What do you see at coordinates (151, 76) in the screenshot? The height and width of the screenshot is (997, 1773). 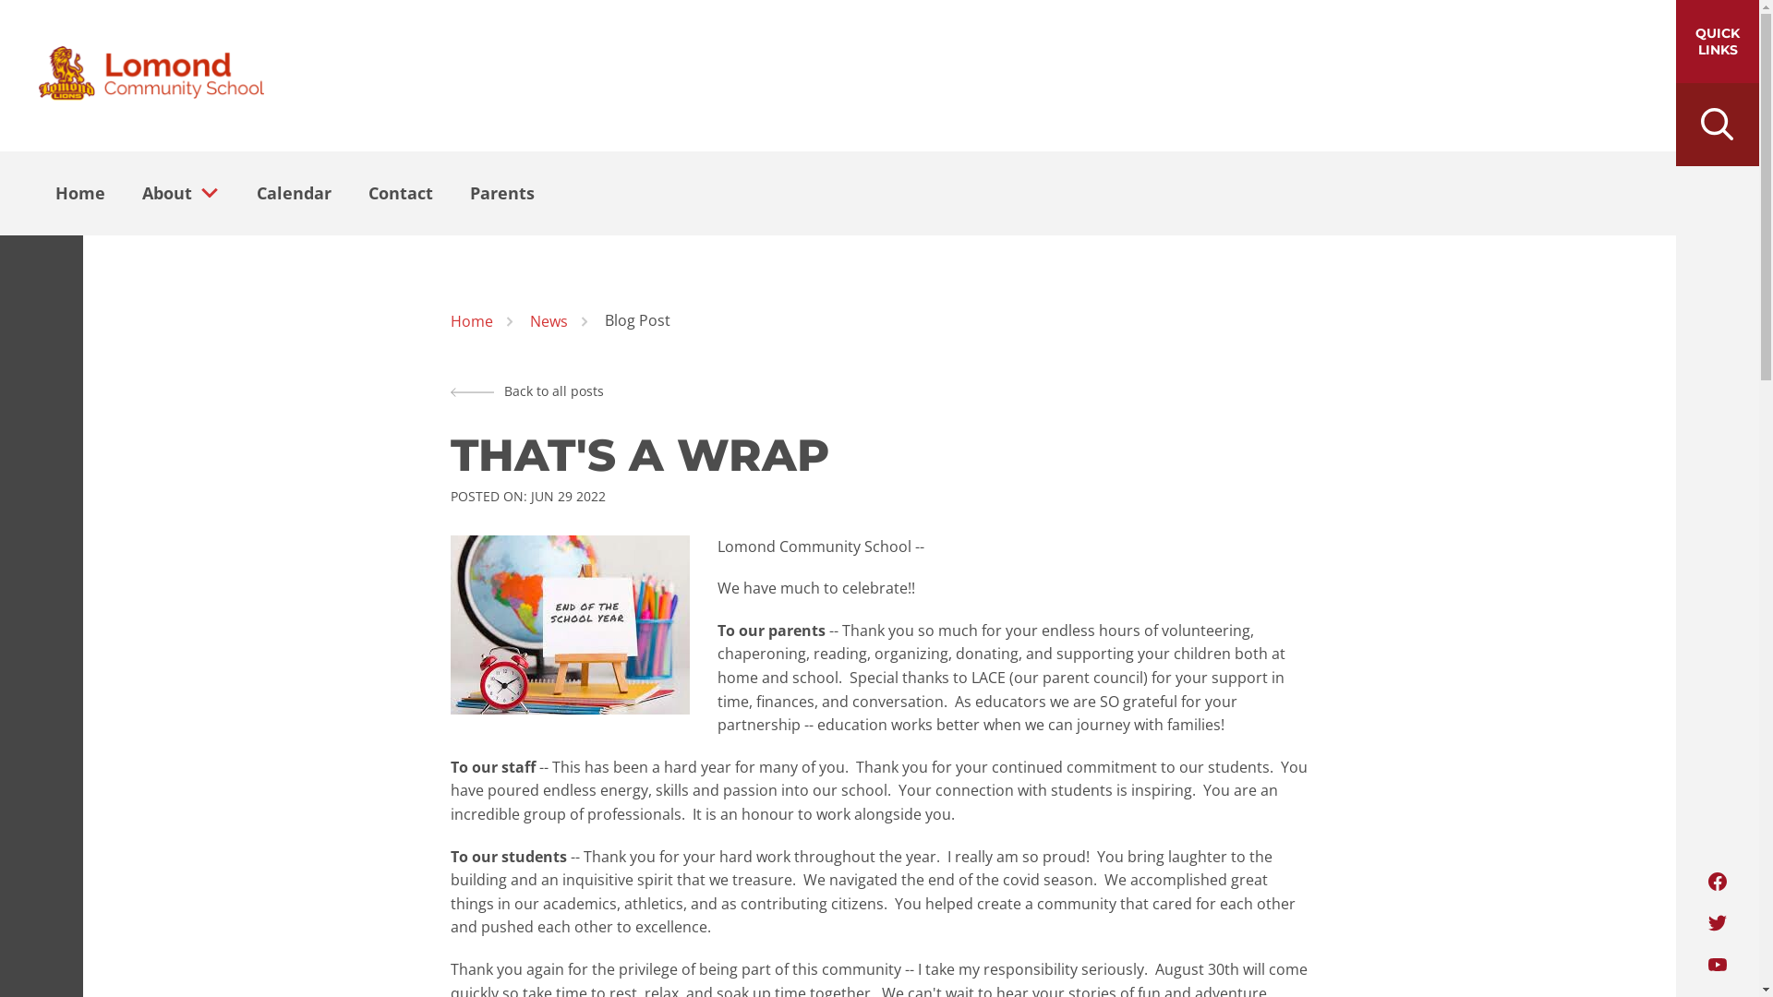 I see `home` at bounding box center [151, 76].